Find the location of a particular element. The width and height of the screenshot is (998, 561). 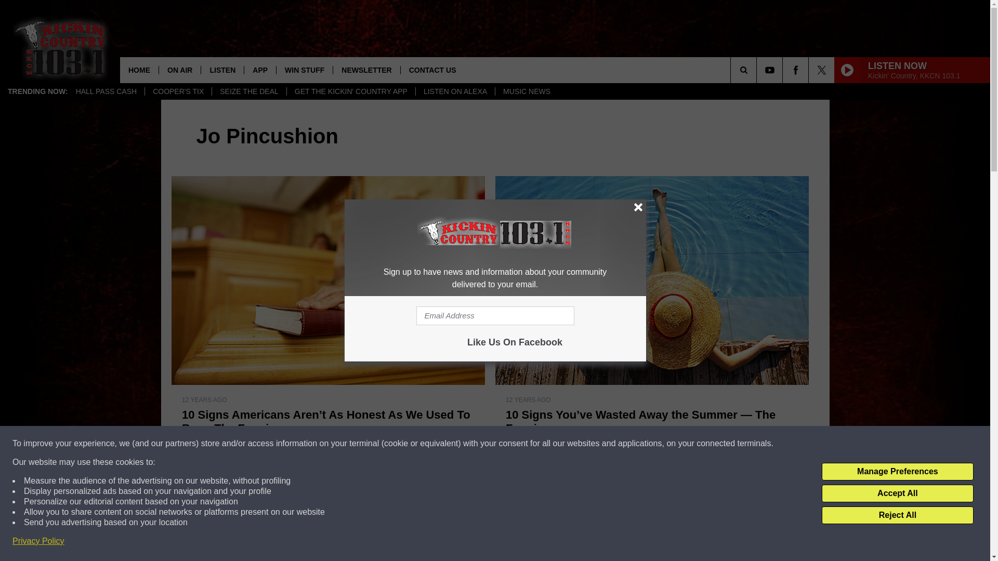

SEARCH is located at coordinates (758, 70).